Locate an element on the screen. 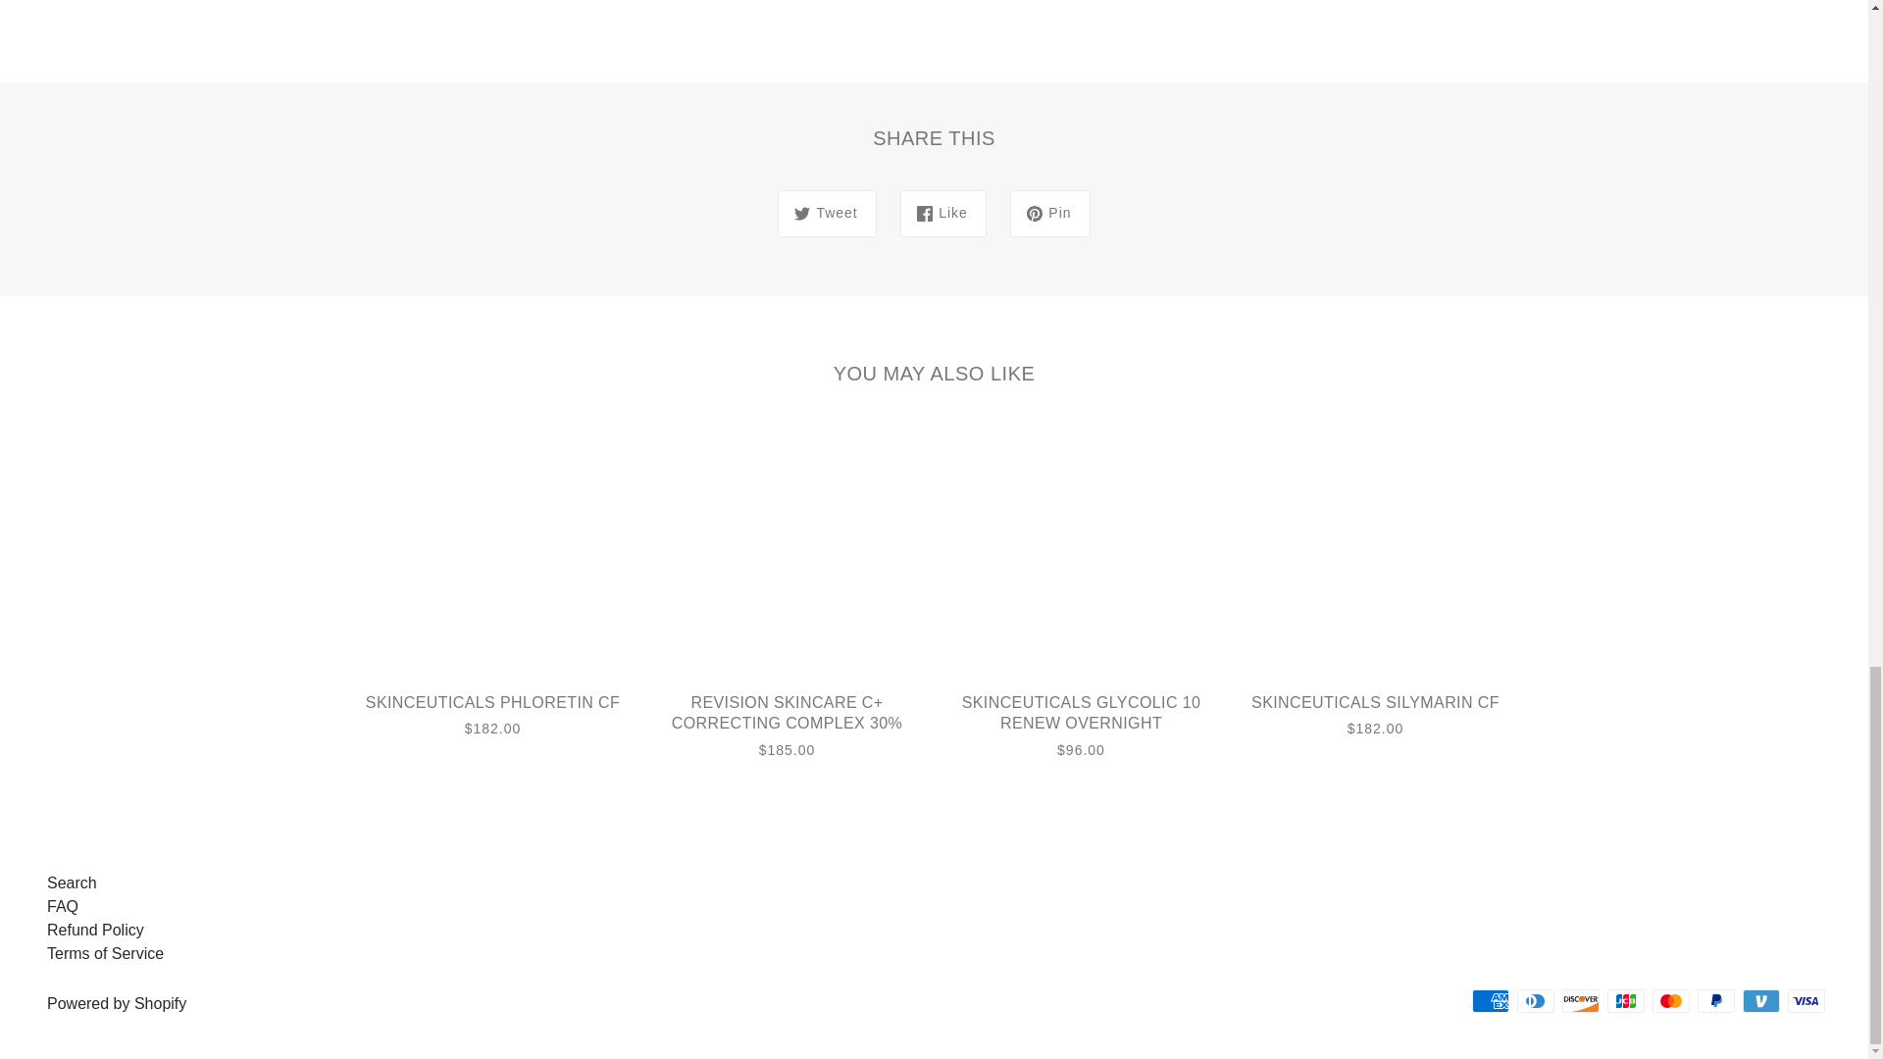 Image resolution: width=1883 pixels, height=1059 pixels. FAQ is located at coordinates (63, 906).